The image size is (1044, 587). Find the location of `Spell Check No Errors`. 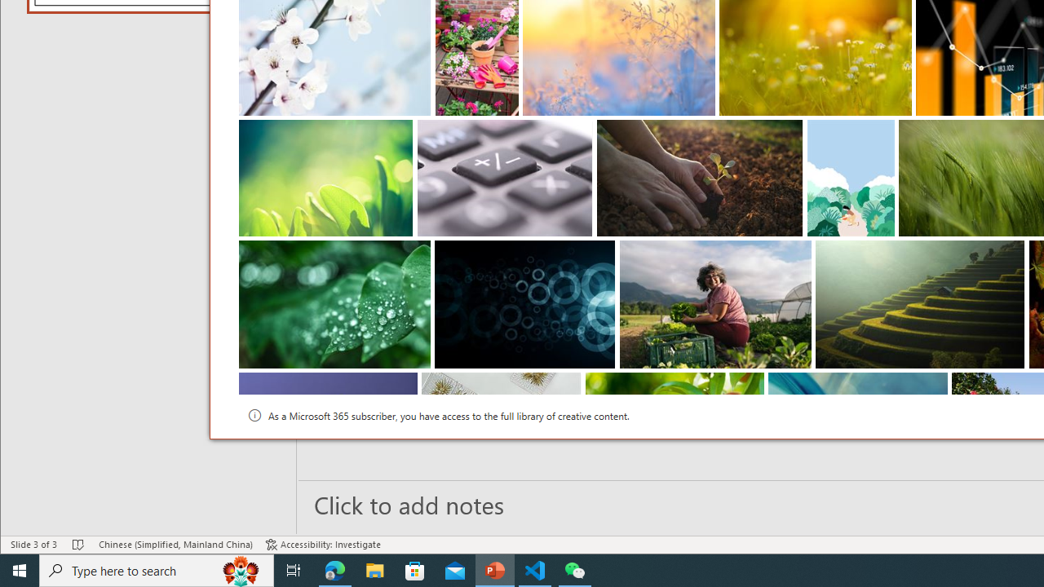

Spell Check No Errors is located at coordinates (78, 545).